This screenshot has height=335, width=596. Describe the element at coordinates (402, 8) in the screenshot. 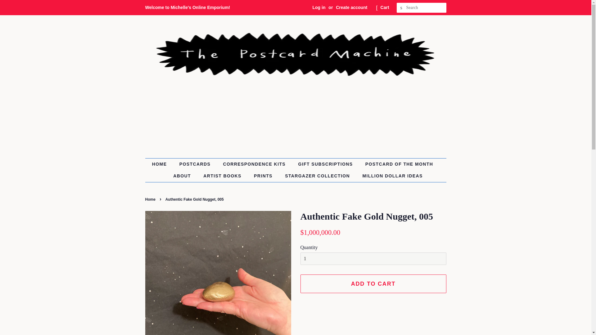

I see `SEARCH` at that location.